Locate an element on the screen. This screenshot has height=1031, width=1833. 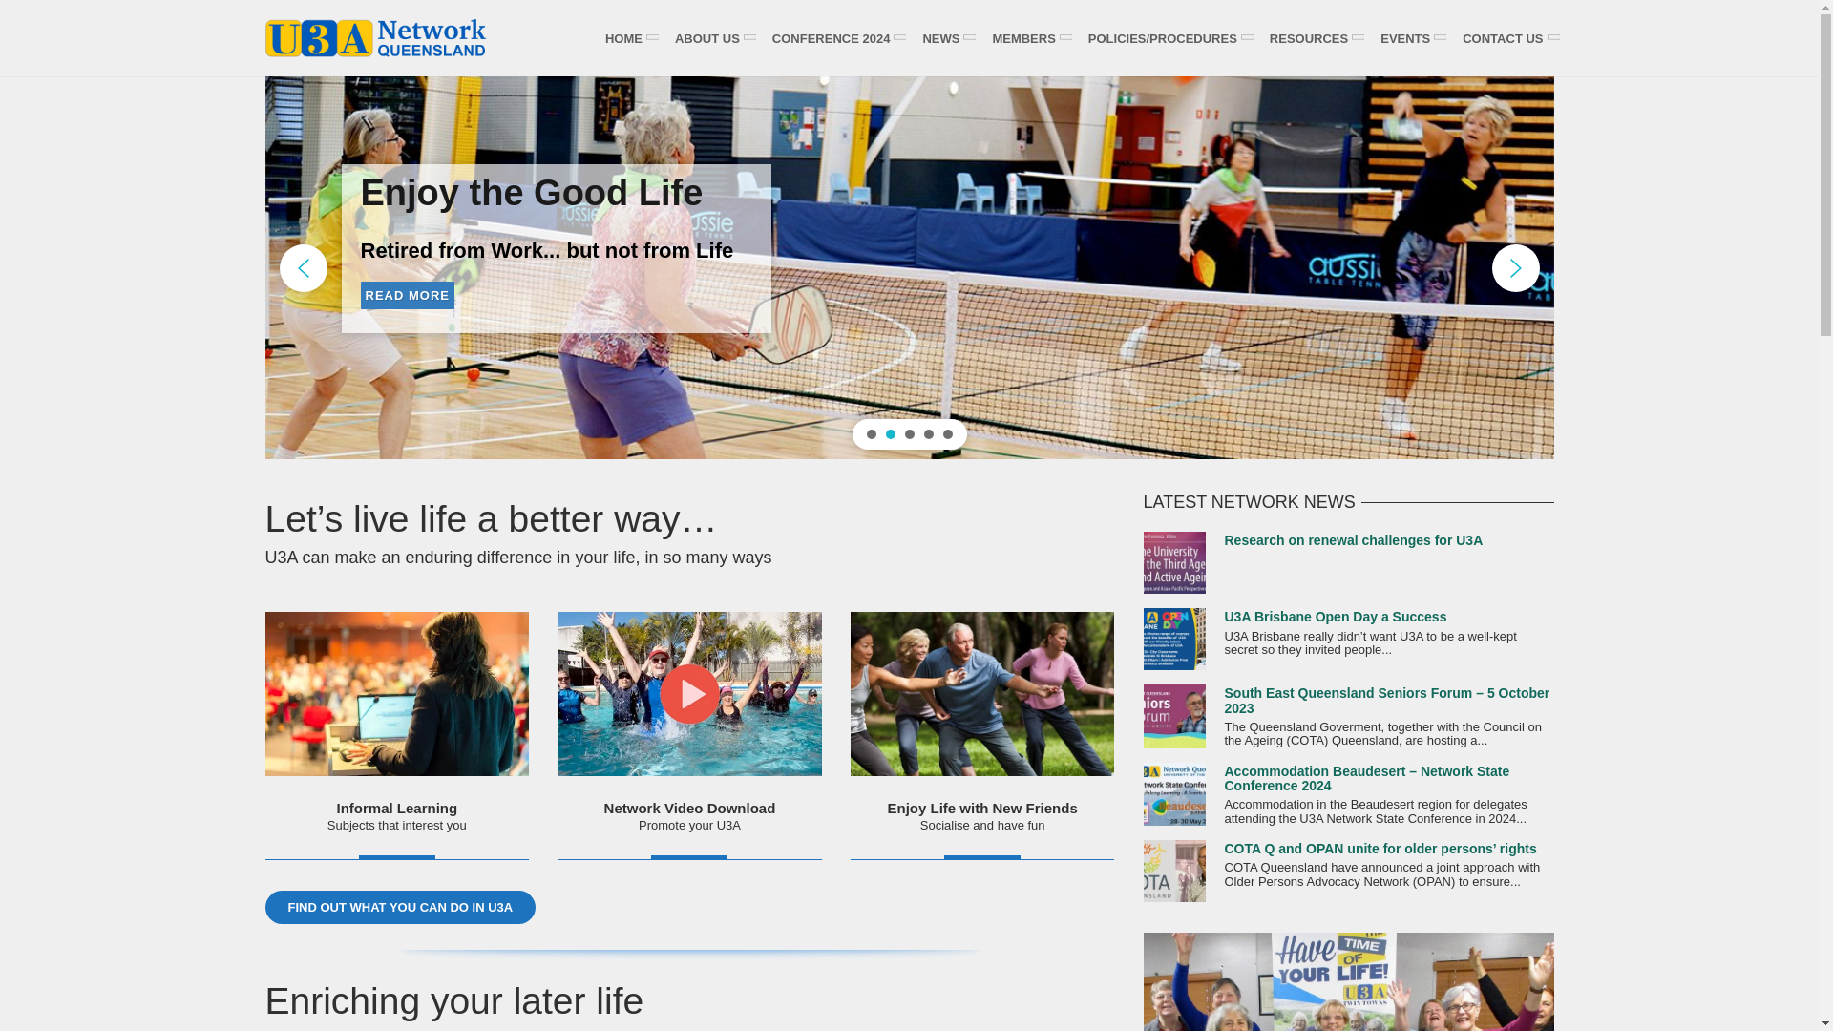
RESOURCES is located at coordinates (1314, 38).